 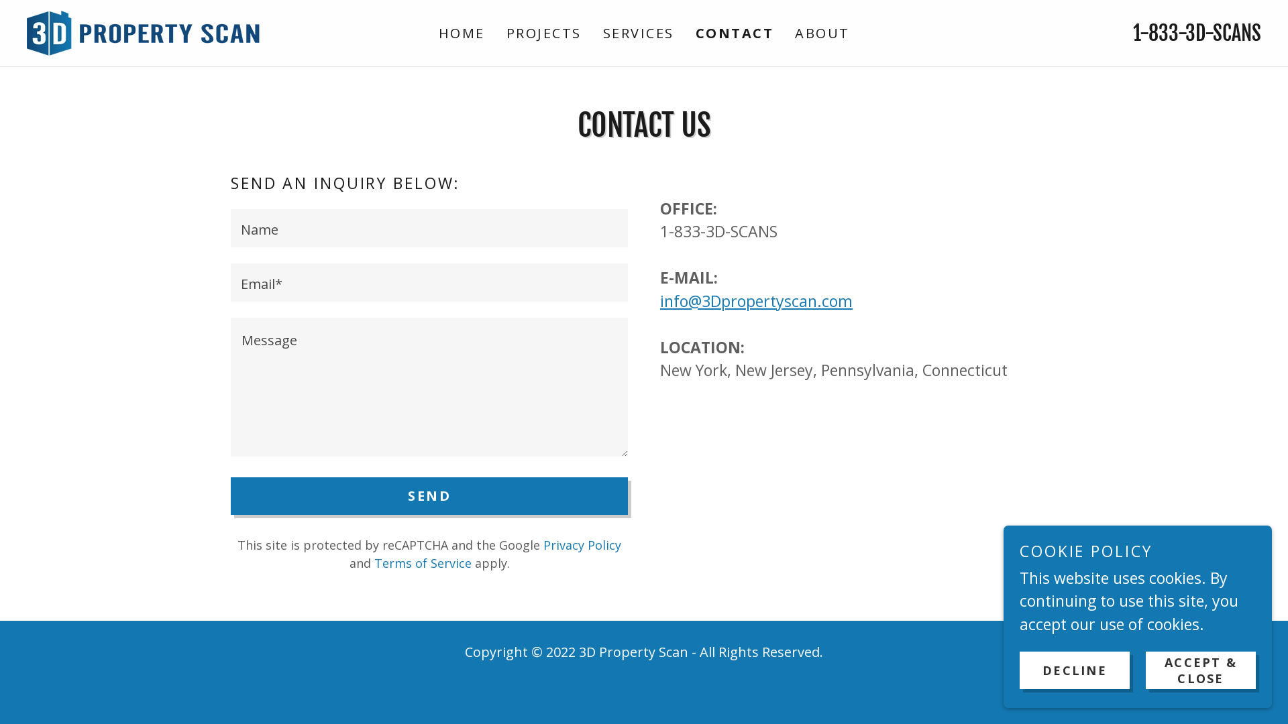 What do you see at coordinates (582, 545) in the screenshot?
I see `Privacy Policy` at bounding box center [582, 545].